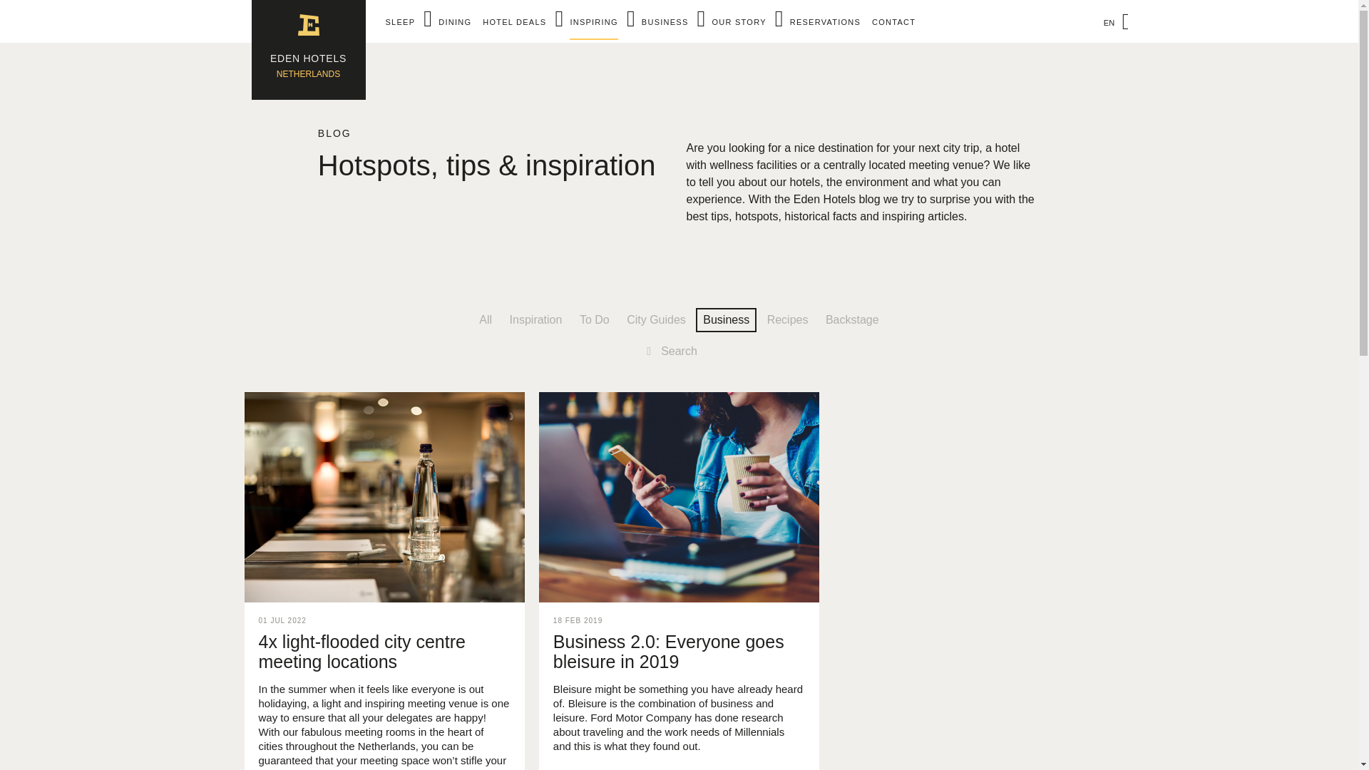 This screenshot has height=770, width=1369. What do you see at coordinates (595, 319) in the screenshot?
I see `To Do` at bounding box center [595, 319].